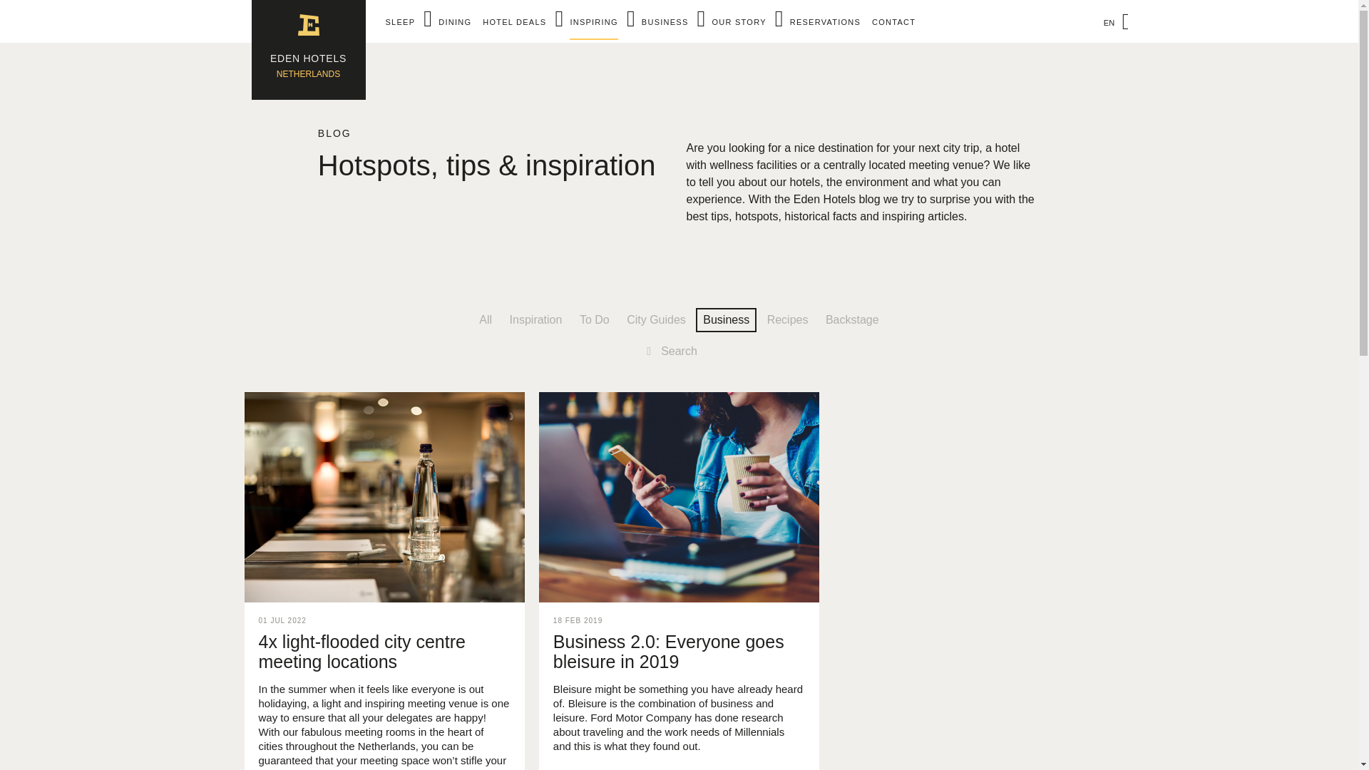 This screenshot has height=770, width=1369. What do you see at coordinates (595, 319) in the screenshot?
I see `To Do` at bounding box center [595, 319].